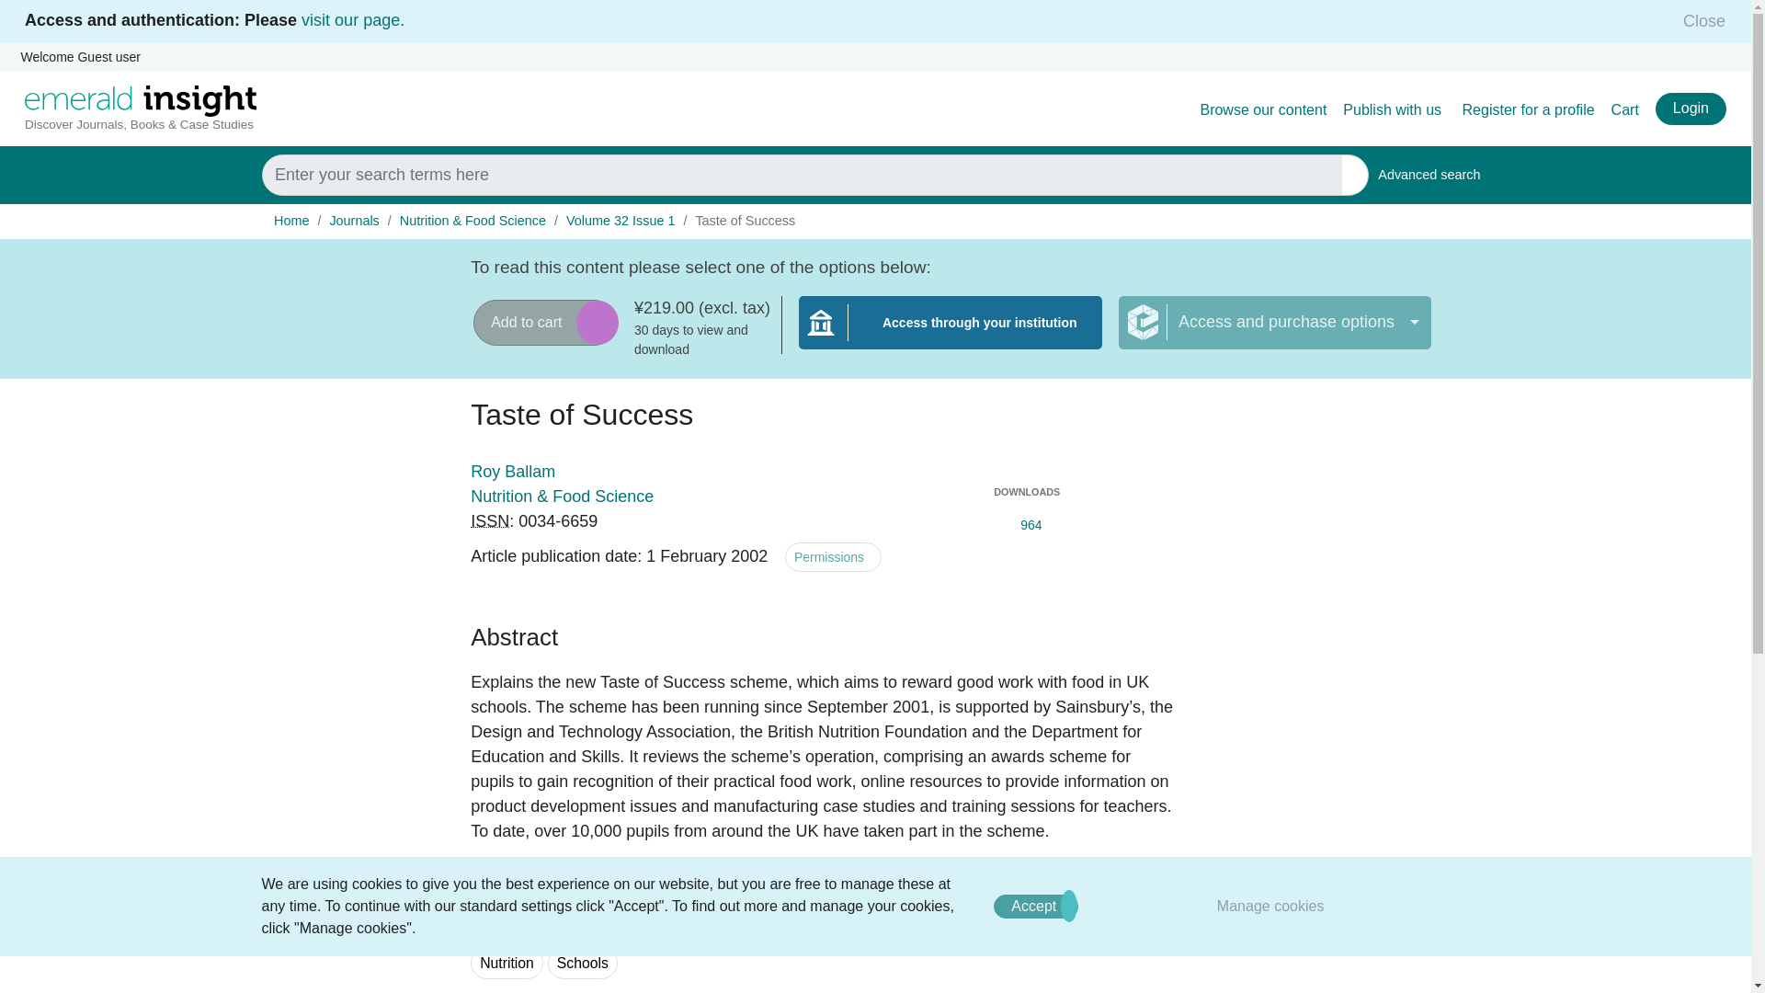 The height and width of the screenshot is (993, 1765). What do you see at coordinates (1035, 907) in the screenshot?
I see `visit our page.` at bounding box center [1035, 907].